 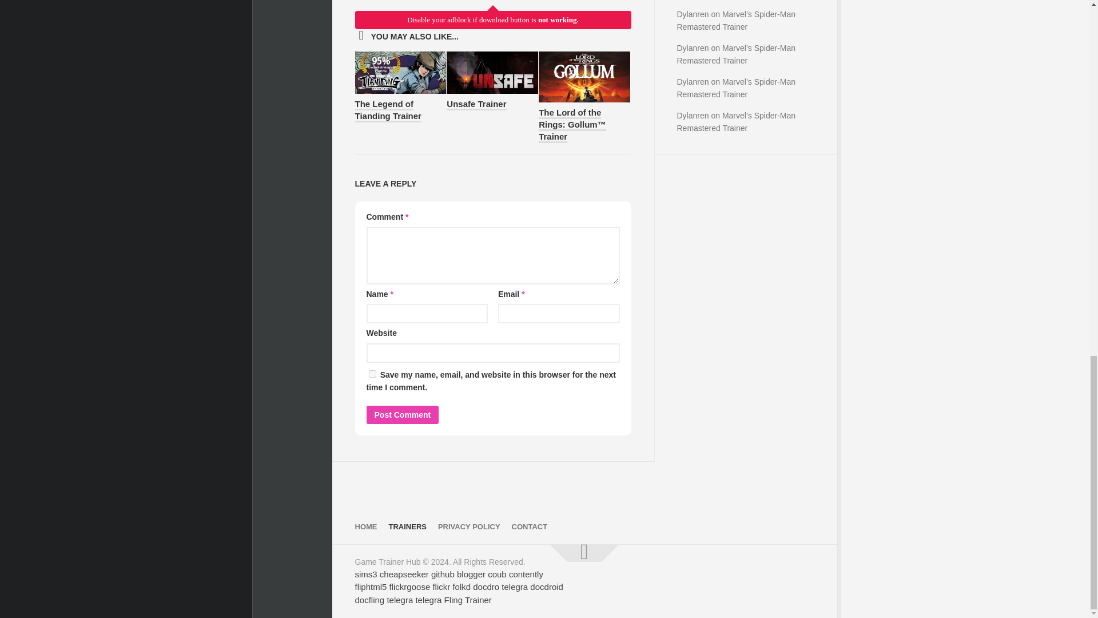 What do you see at coordinates (401, 414) in the screenshot?
I see `Post Comment` at bounding box center [401, 414].